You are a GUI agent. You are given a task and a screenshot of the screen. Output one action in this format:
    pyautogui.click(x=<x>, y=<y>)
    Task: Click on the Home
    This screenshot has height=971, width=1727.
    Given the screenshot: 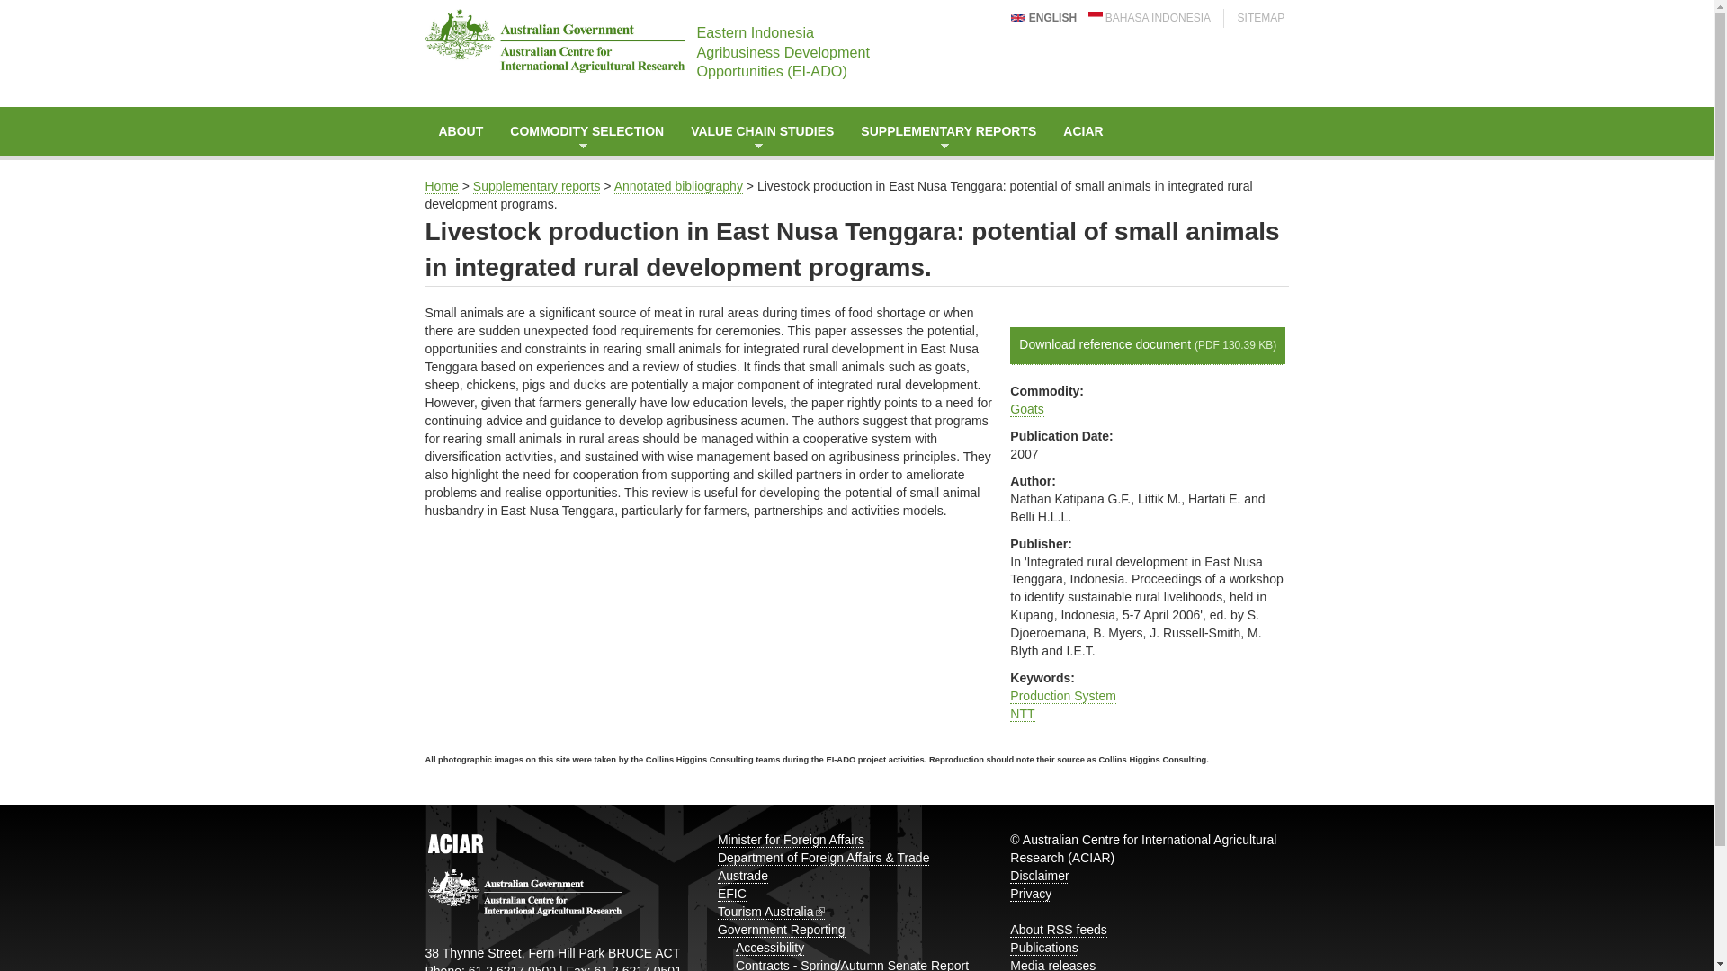 What is the action you would take?
    pyautogui.click(x=441, y=186)
    